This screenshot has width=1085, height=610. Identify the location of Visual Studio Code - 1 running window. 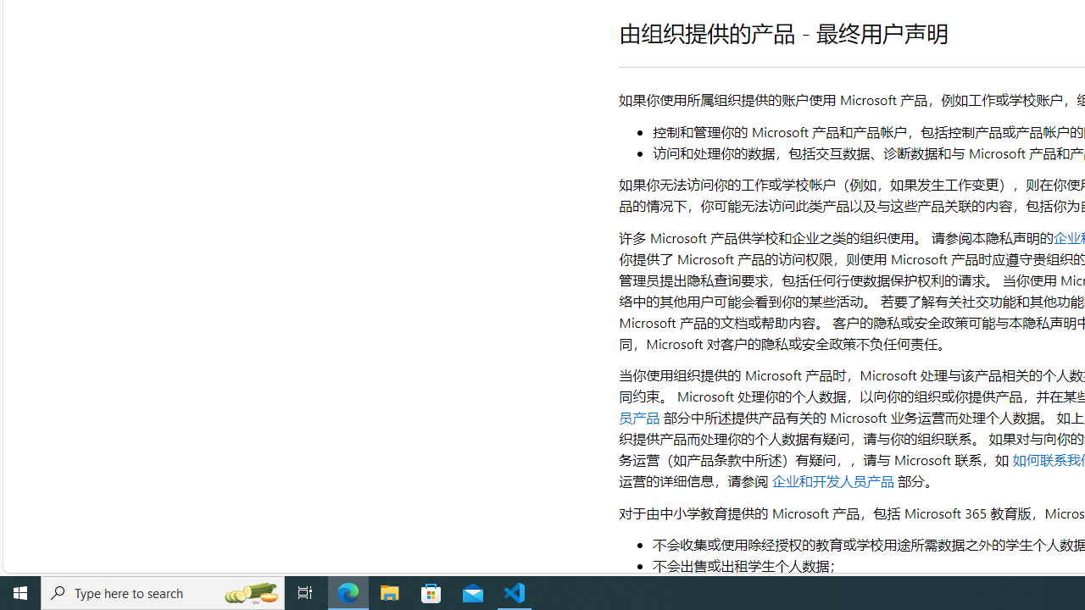
(515, 593).